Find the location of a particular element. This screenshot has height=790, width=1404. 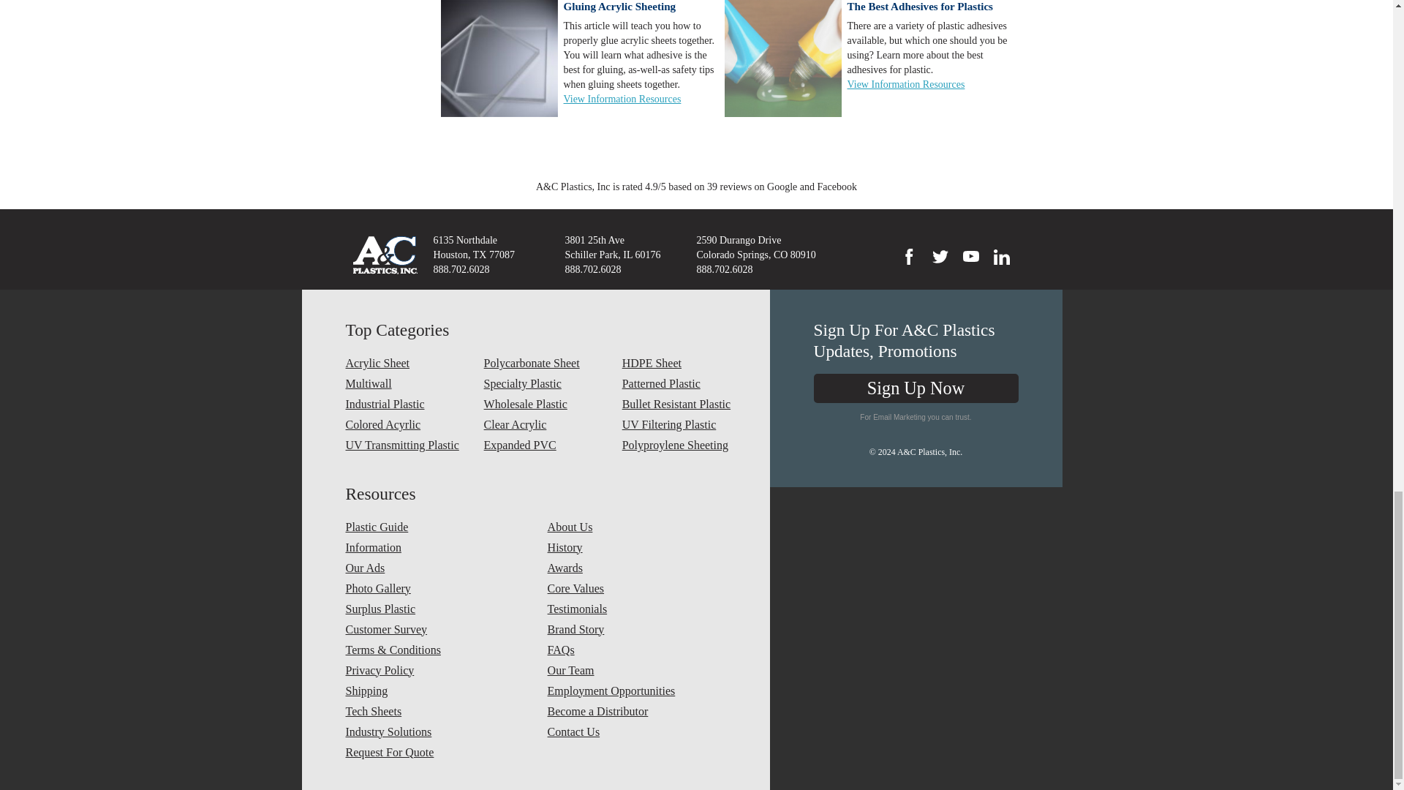

Industrial Plastic Sheets is located at coordinates (408, 404).